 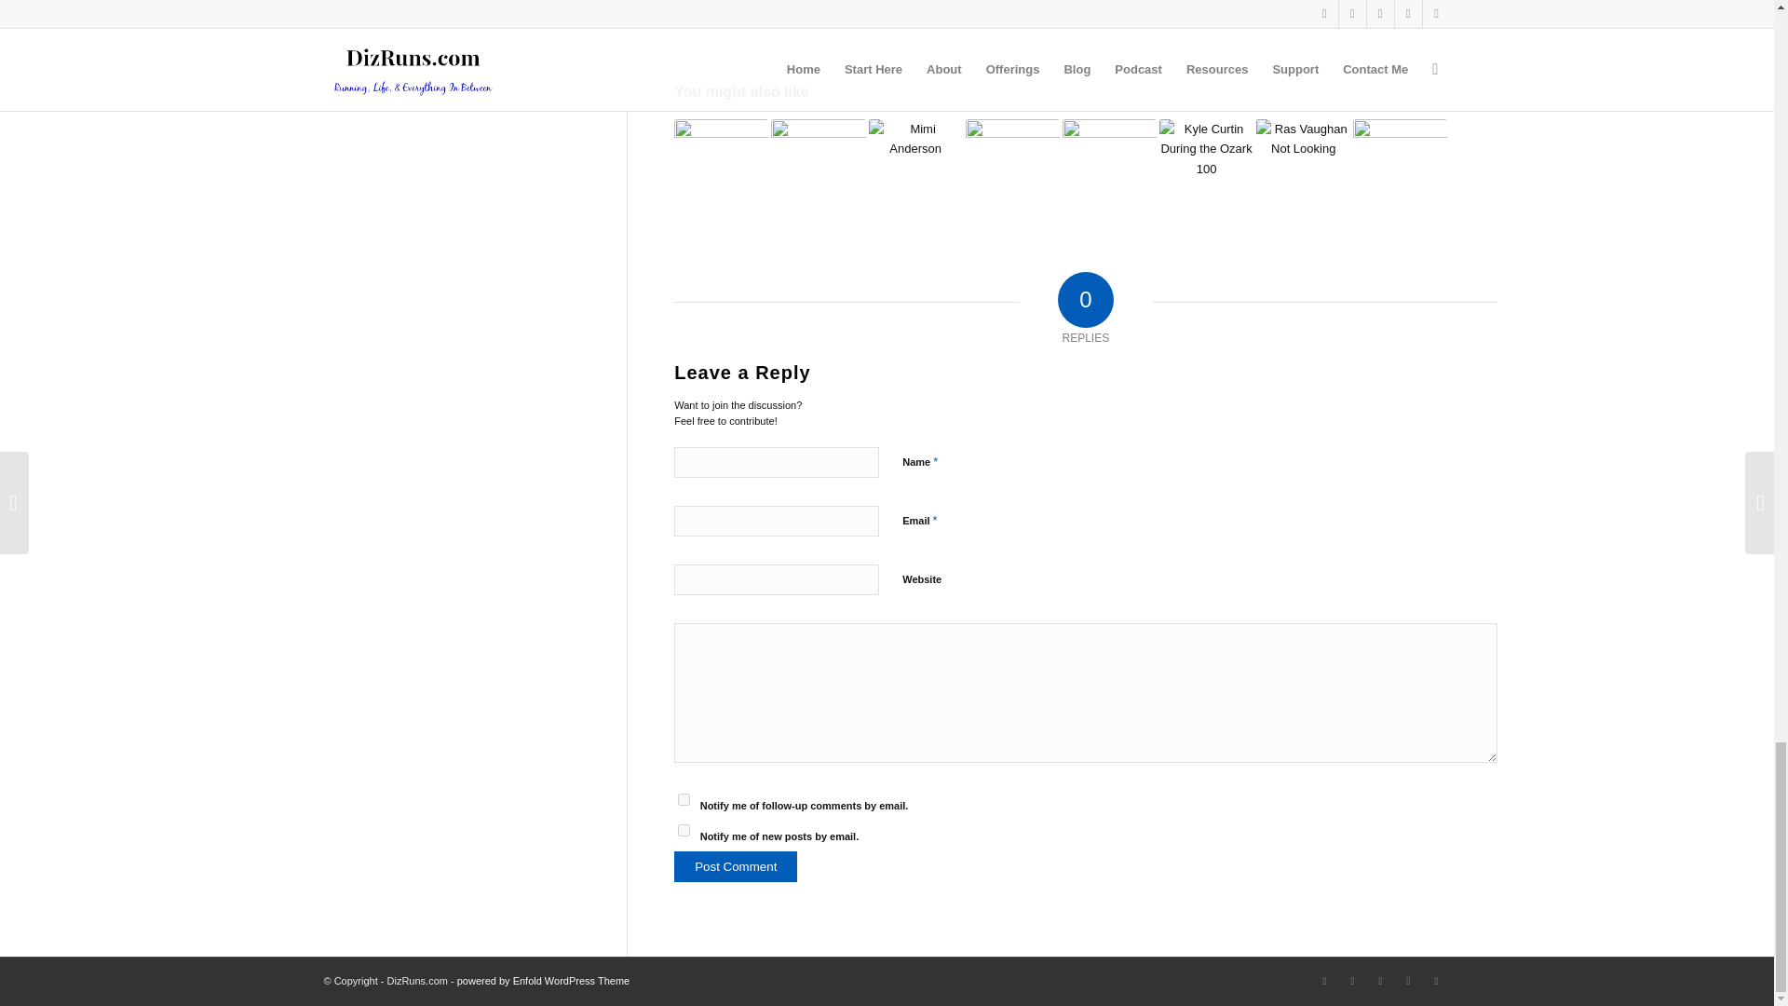 What do you see at coordinates (736, 866) in the screenshot?
I see `Post Comment` at bounding box center [736, 866].